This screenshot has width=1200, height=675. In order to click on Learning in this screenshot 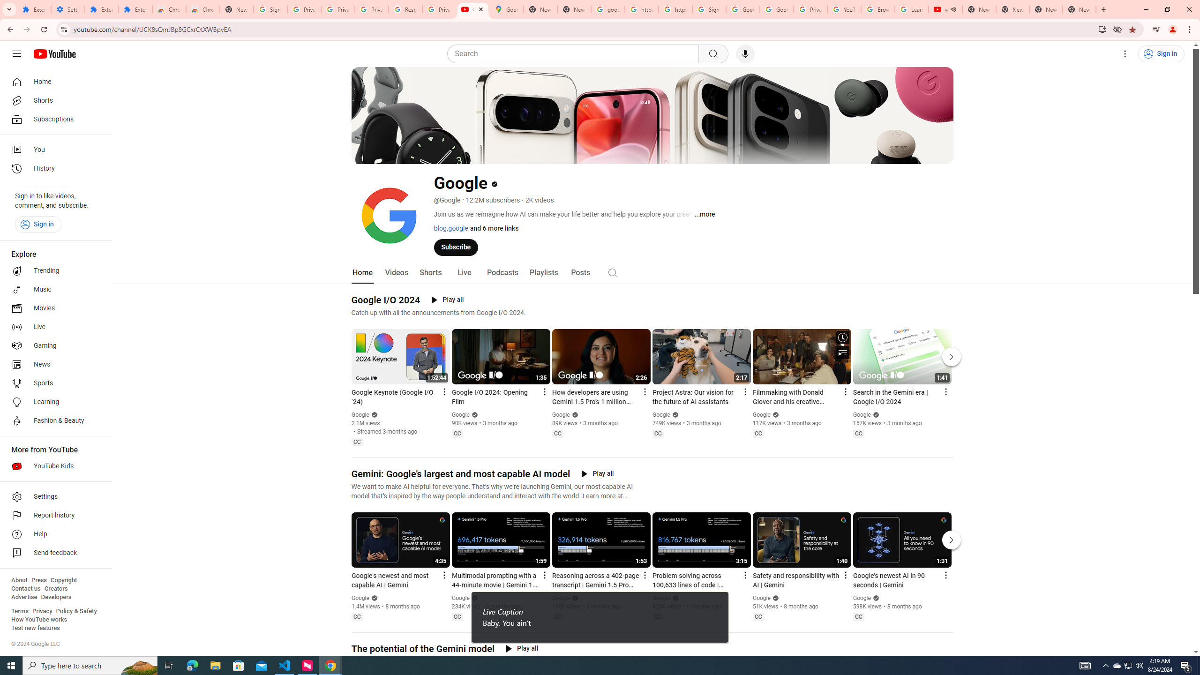, I will do `click(53, 402)`.